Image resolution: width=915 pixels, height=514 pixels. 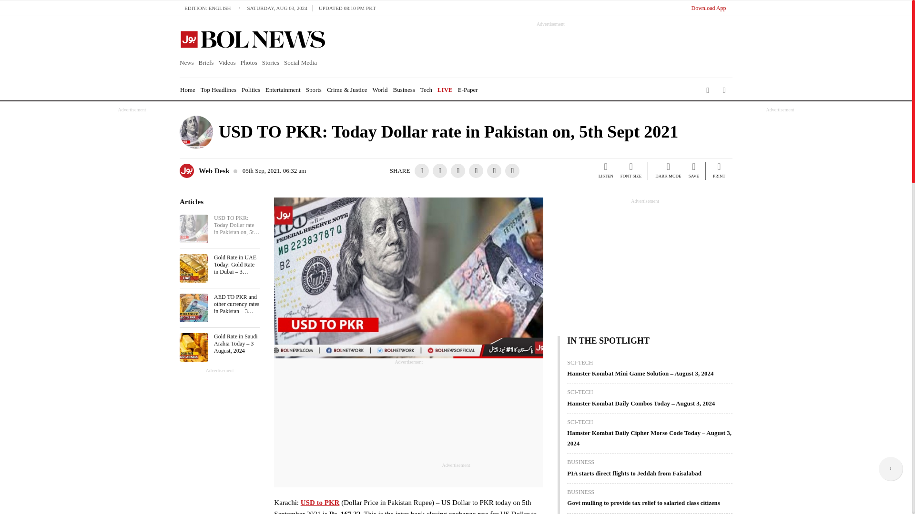 What do you see at coordinates (283, 89) in the screenshot?
I see `Entertainment` at bounding box center [283, 89].